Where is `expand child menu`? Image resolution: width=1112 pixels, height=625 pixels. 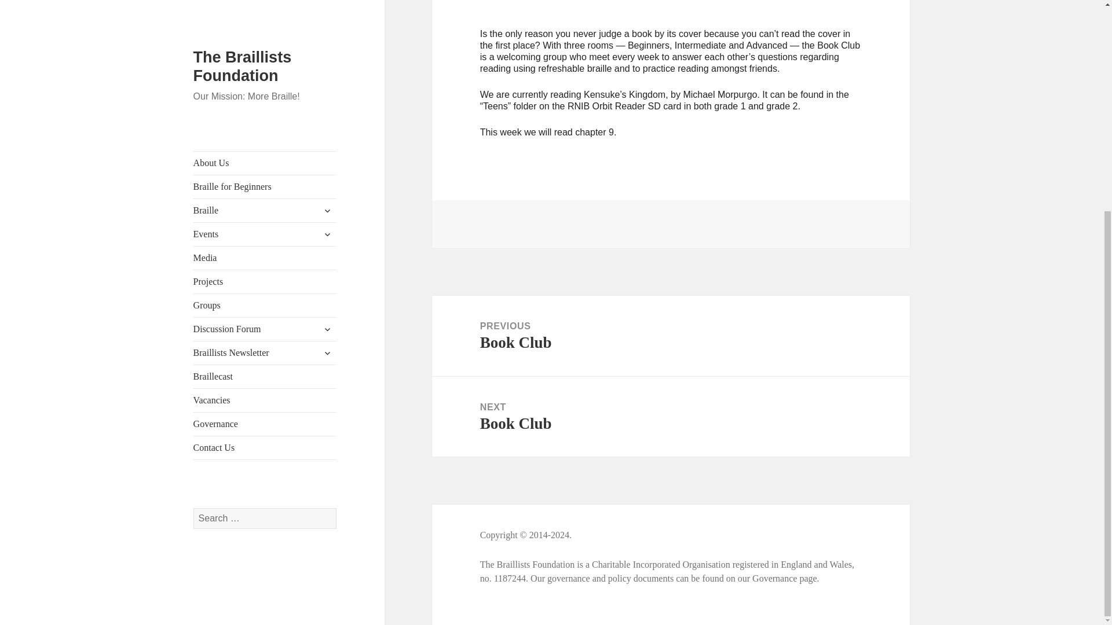
expand child menu is located at coordinates (327, 16).